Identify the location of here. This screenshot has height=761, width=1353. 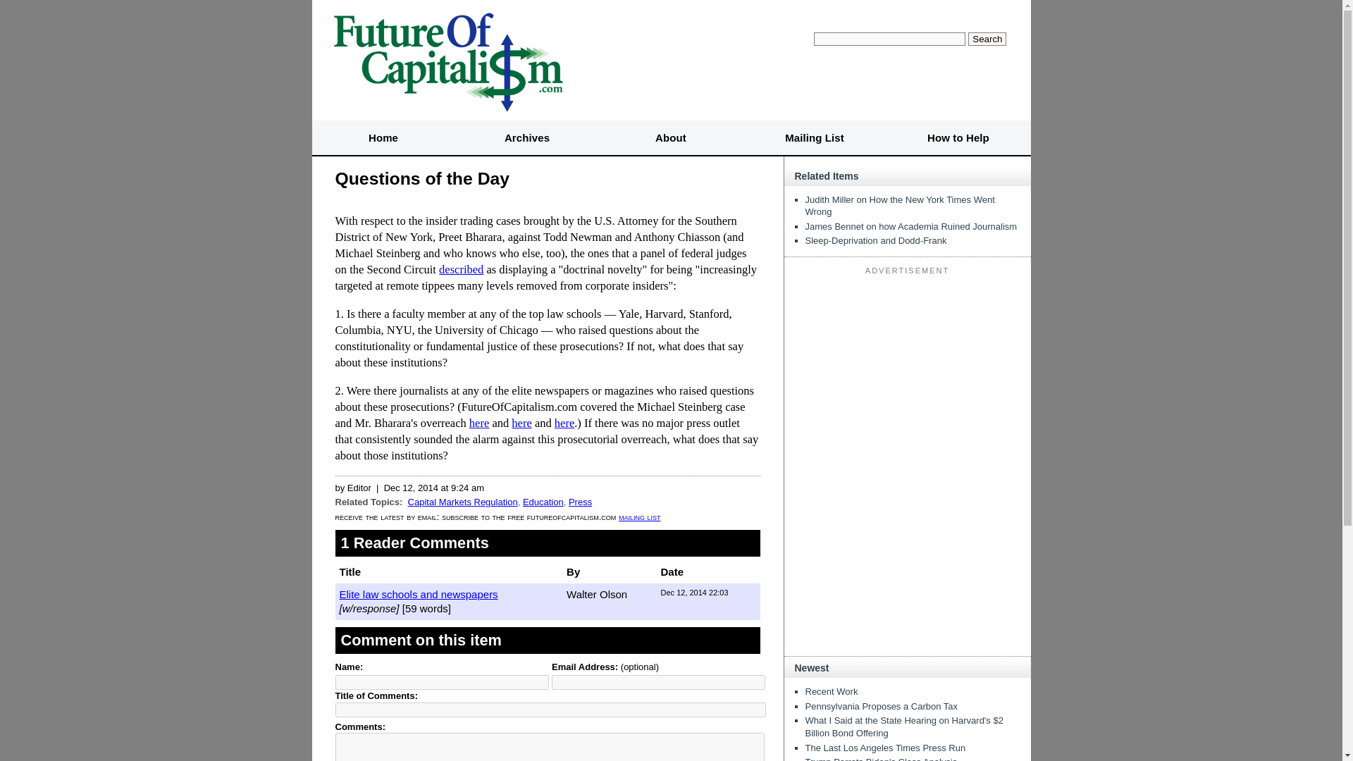
(564, 423).